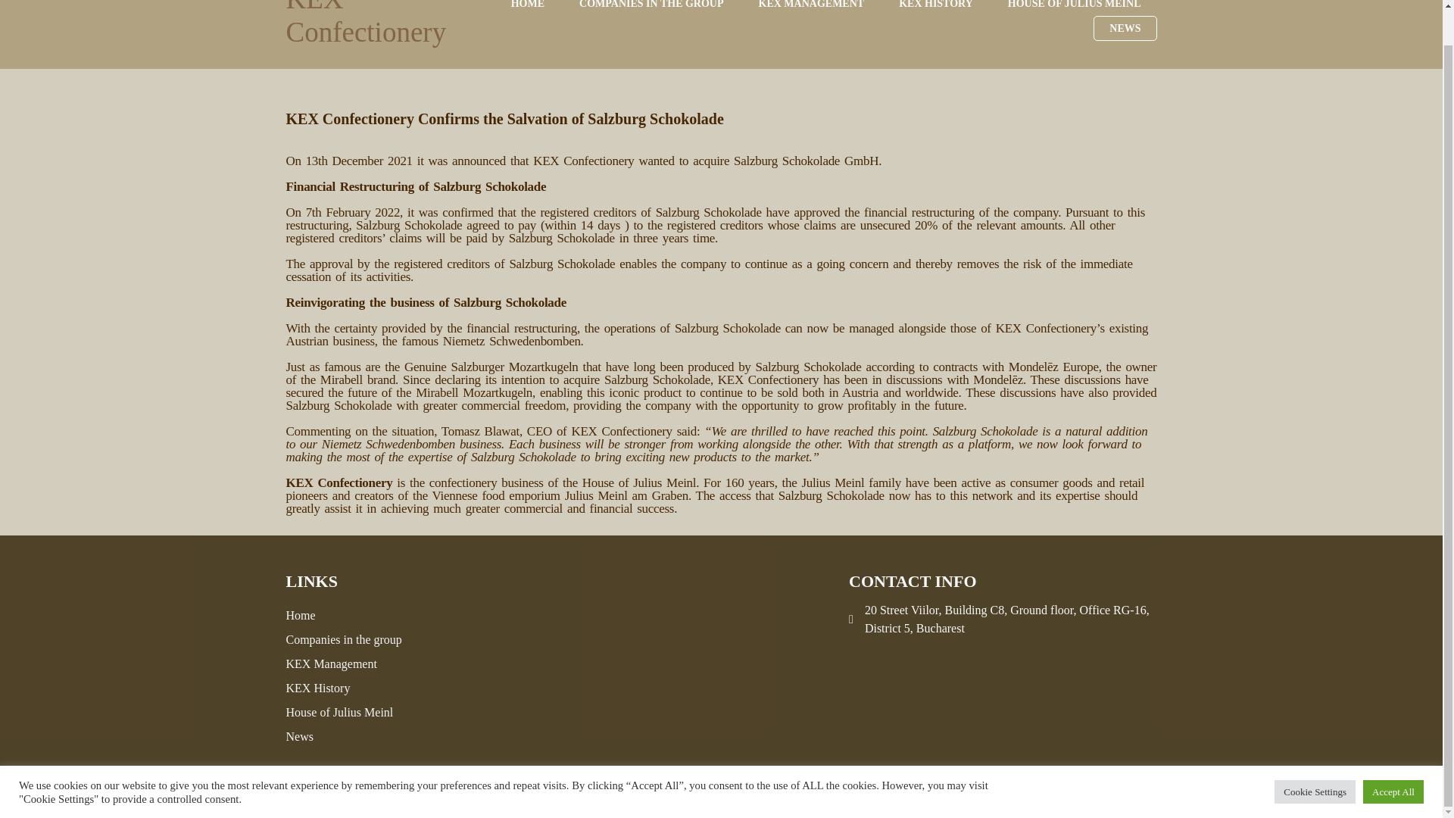 This screenshot has width=1454, height=818. What do you see at coordinates (1393, 755) in the screenshot?
I see `Accept All` at bounding box center [1393, 755].